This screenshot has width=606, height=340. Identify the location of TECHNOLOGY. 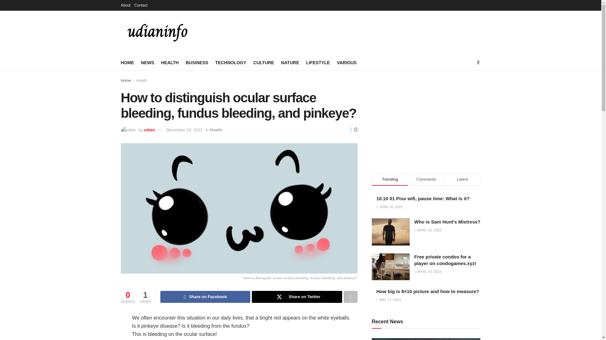
(231, 62).